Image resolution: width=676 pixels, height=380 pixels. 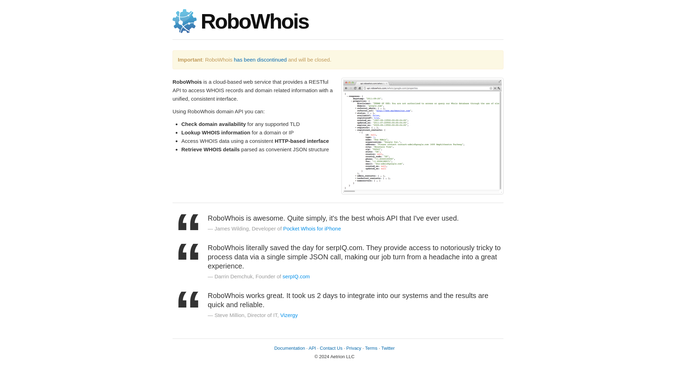 I want to click on API, so click(x=313, y=348).